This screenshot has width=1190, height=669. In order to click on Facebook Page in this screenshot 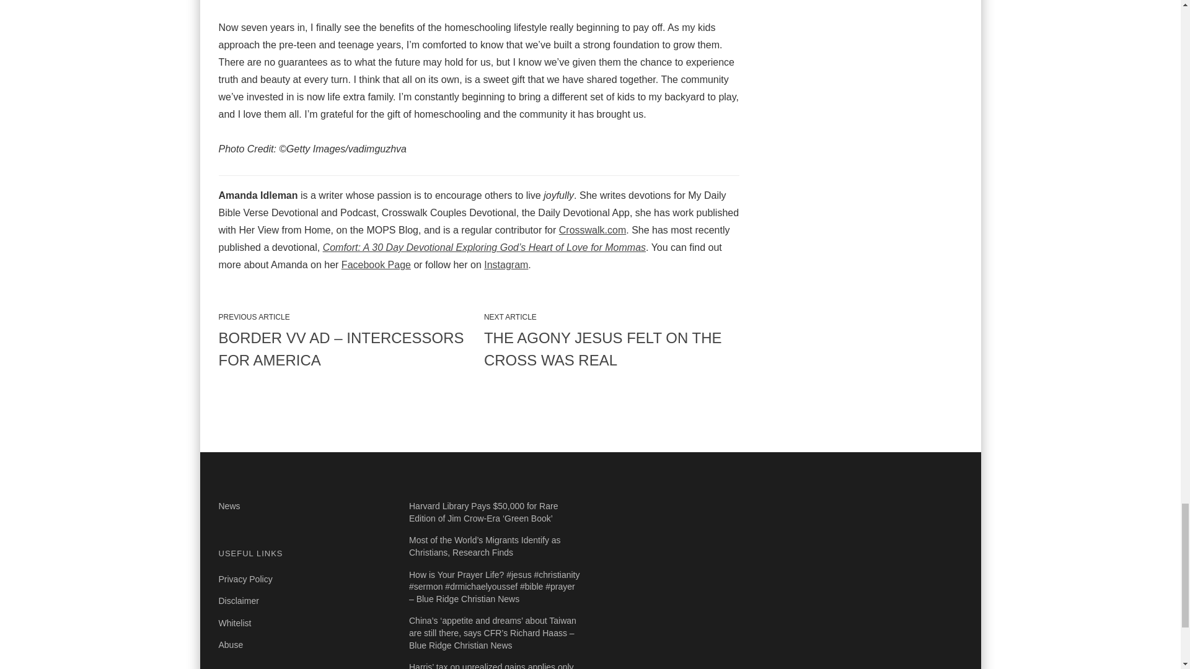, I will do `click(376, 265)`.